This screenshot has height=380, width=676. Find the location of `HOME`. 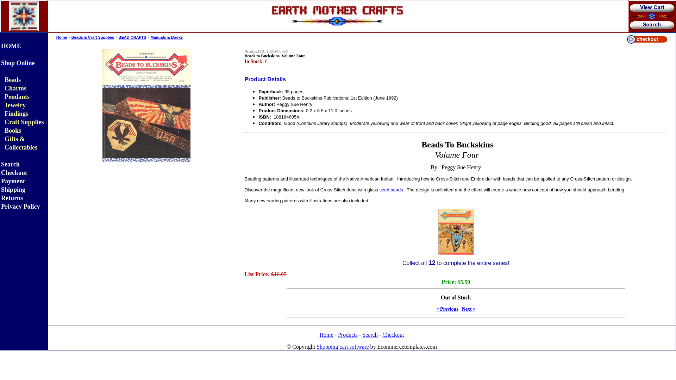

HOME is located at coordinates (11, 46).